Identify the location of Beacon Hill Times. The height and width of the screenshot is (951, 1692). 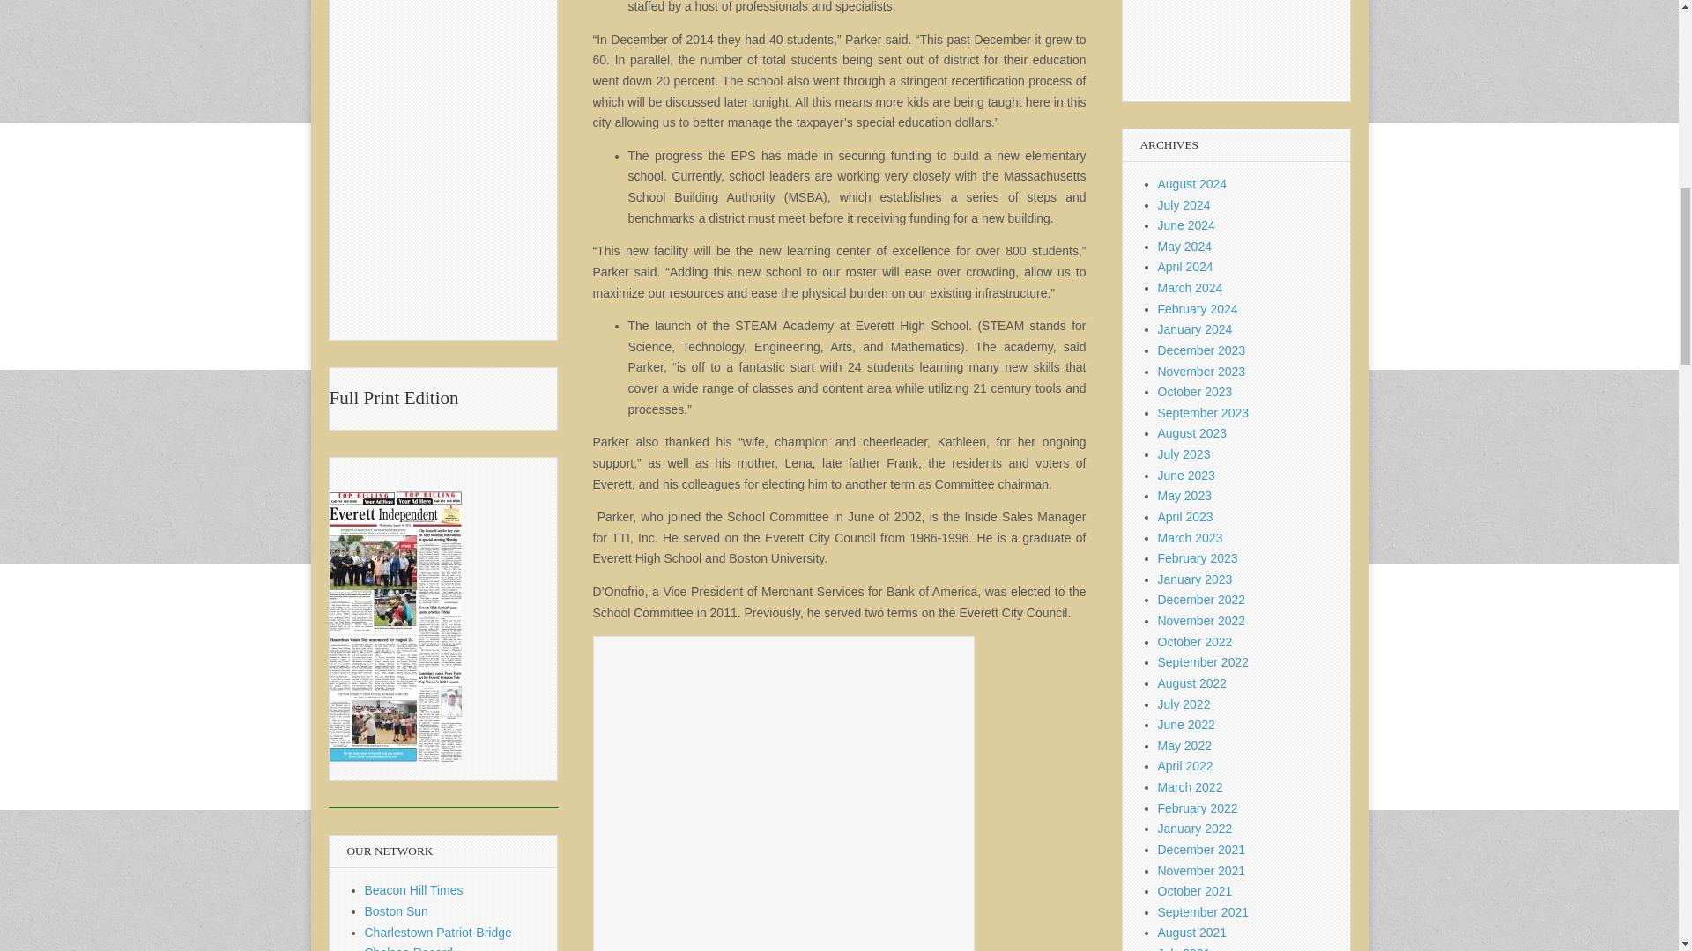
(414, 890).